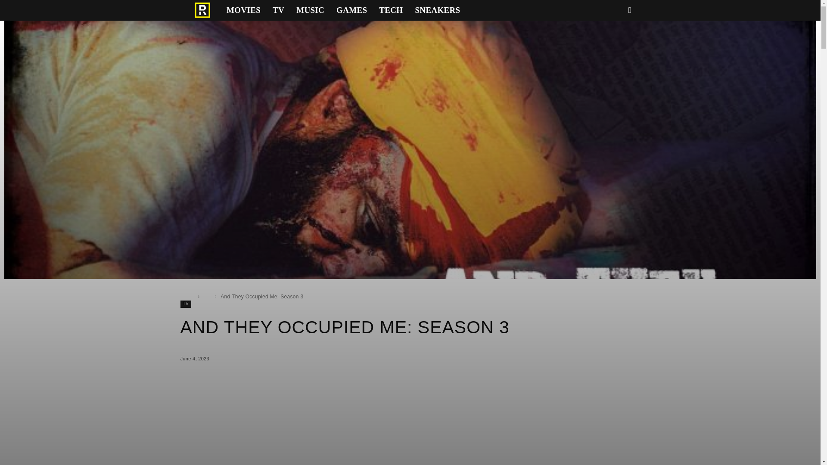 This screenshot has height=465, width=827. What do you see at coordinates (351, 10) in the screenshot?
I see `GAMES` at bounding box center [351, 10].